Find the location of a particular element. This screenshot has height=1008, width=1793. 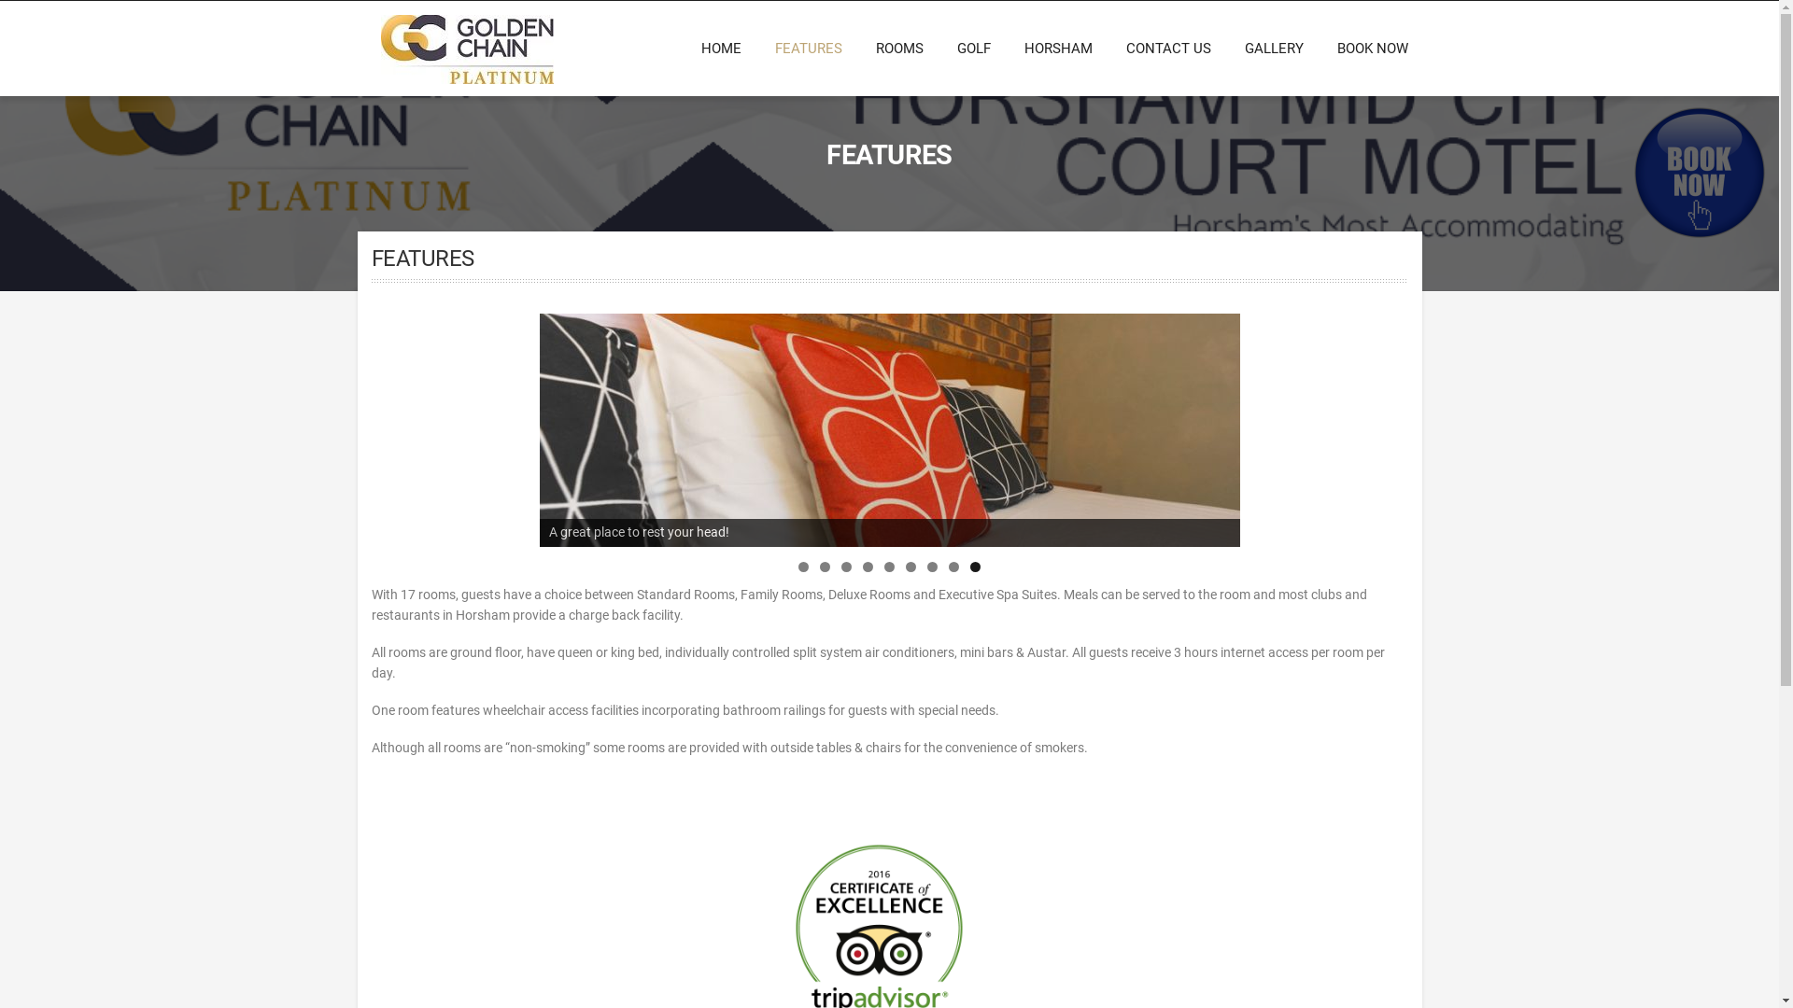

HORSHAM MID-CITY COURT MOTEL is located at coordinates (624, 97).